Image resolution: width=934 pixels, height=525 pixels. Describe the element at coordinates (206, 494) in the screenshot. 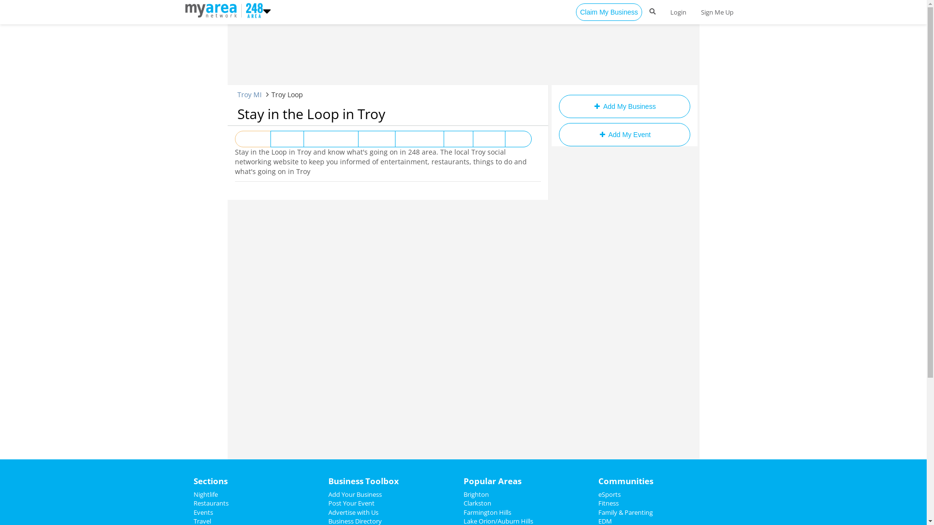

I see `Nightlife` at that location.